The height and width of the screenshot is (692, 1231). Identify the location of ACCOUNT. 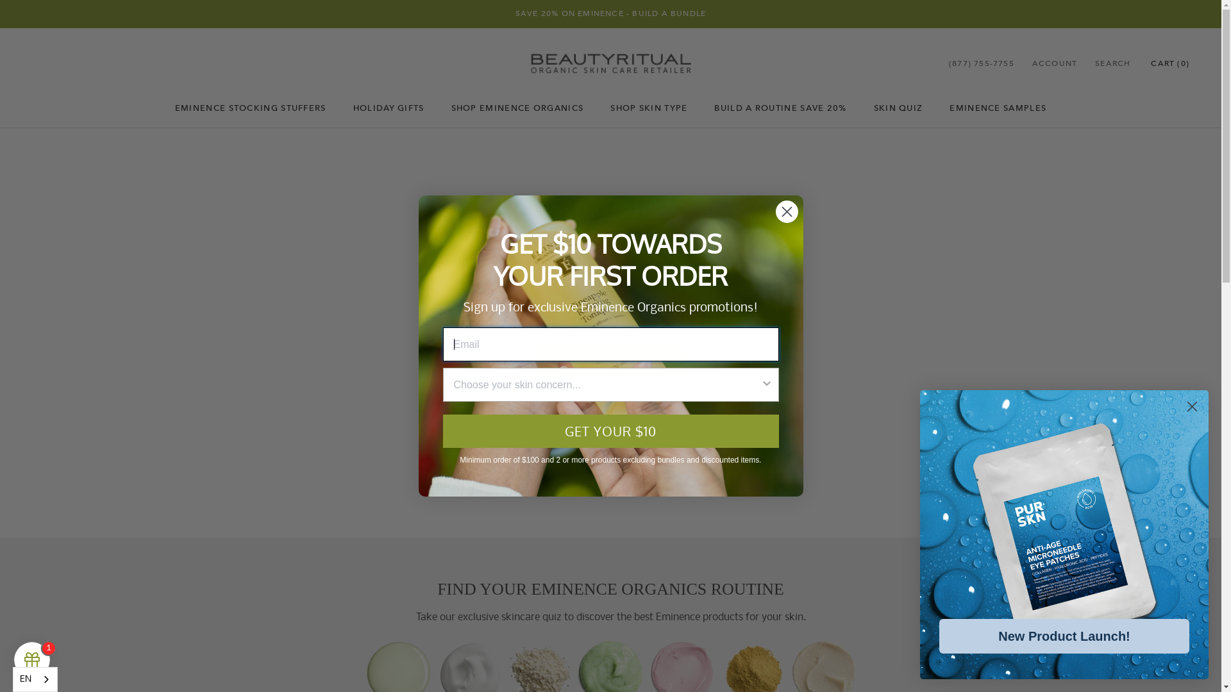
(1055, 64).